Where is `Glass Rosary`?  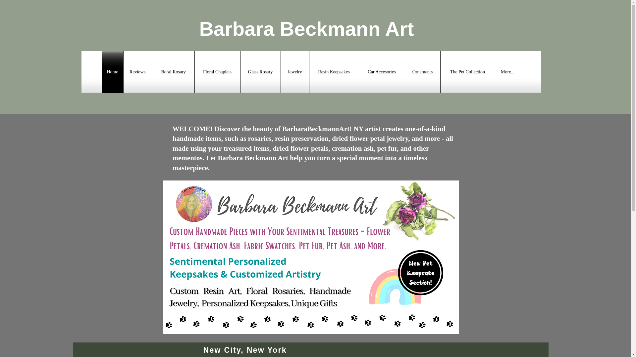 Glass Rosary is located at coordinates (260, 72).